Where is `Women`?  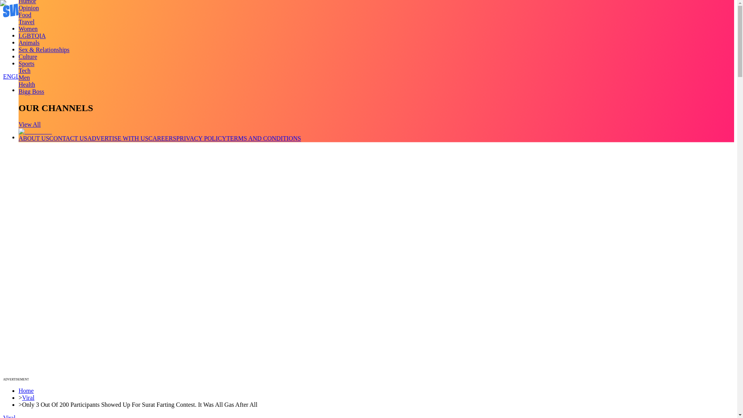
Women is located at coordinates (28, 29).